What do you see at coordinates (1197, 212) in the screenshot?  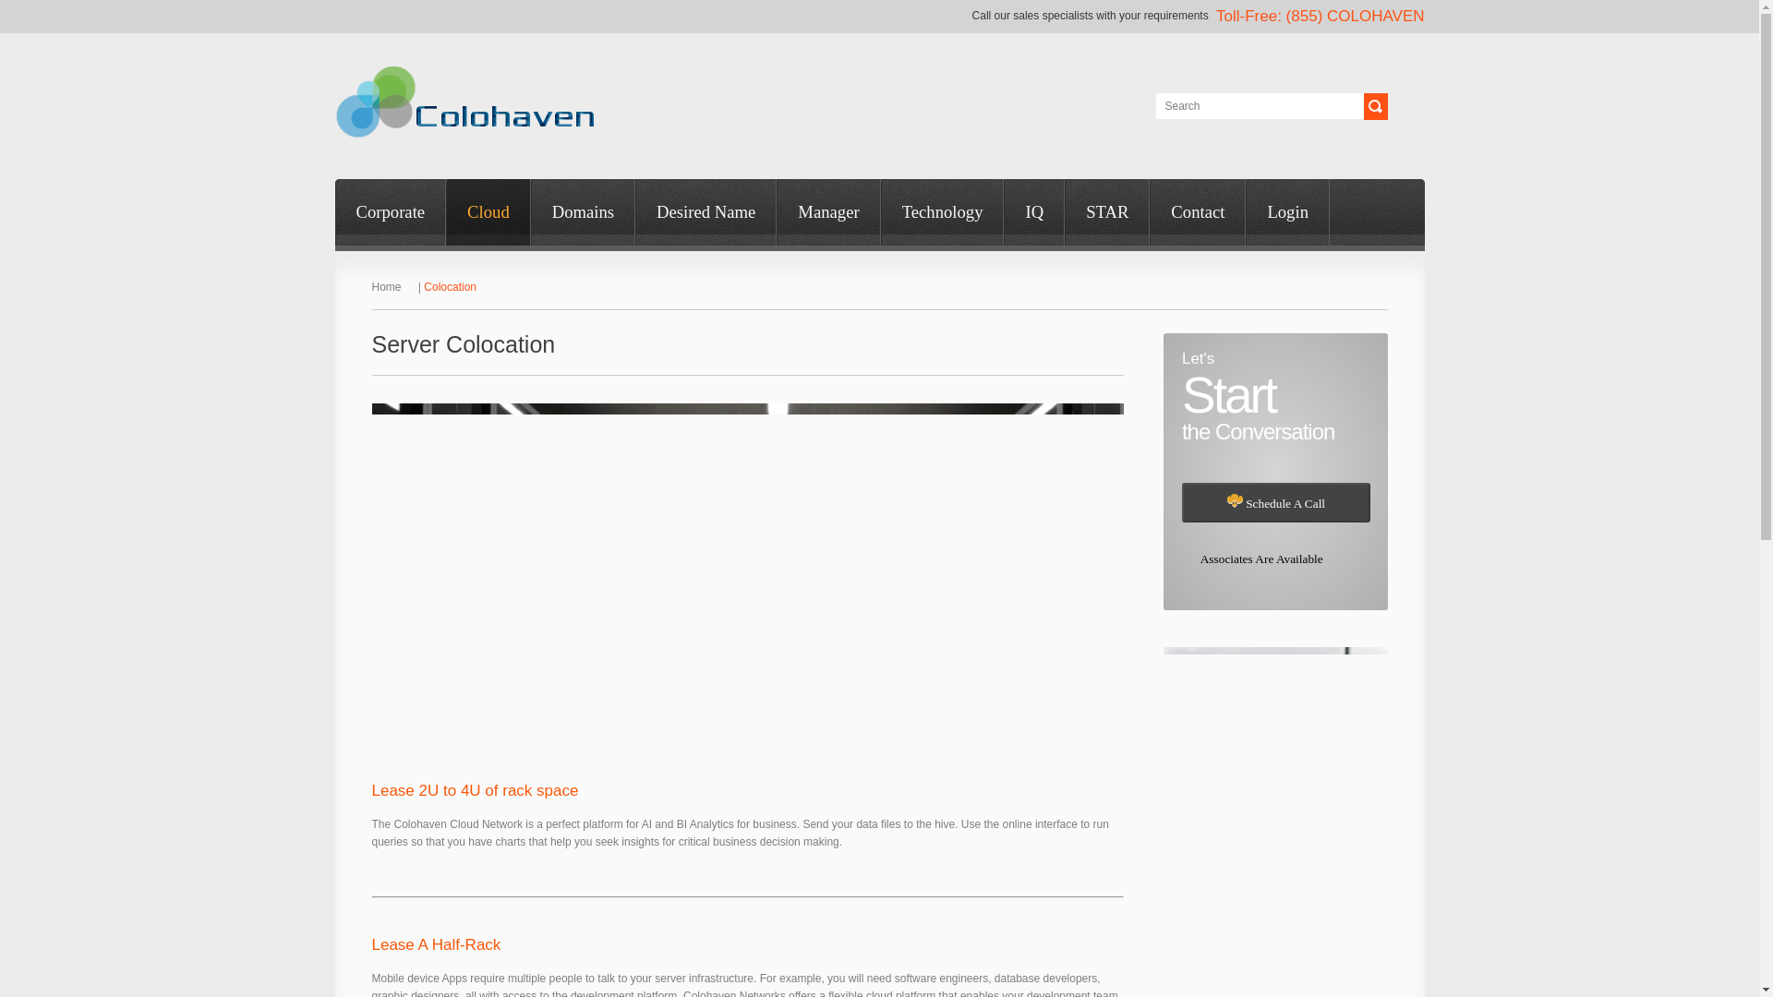 I see `Contact` at bounding box center [1197, 212].